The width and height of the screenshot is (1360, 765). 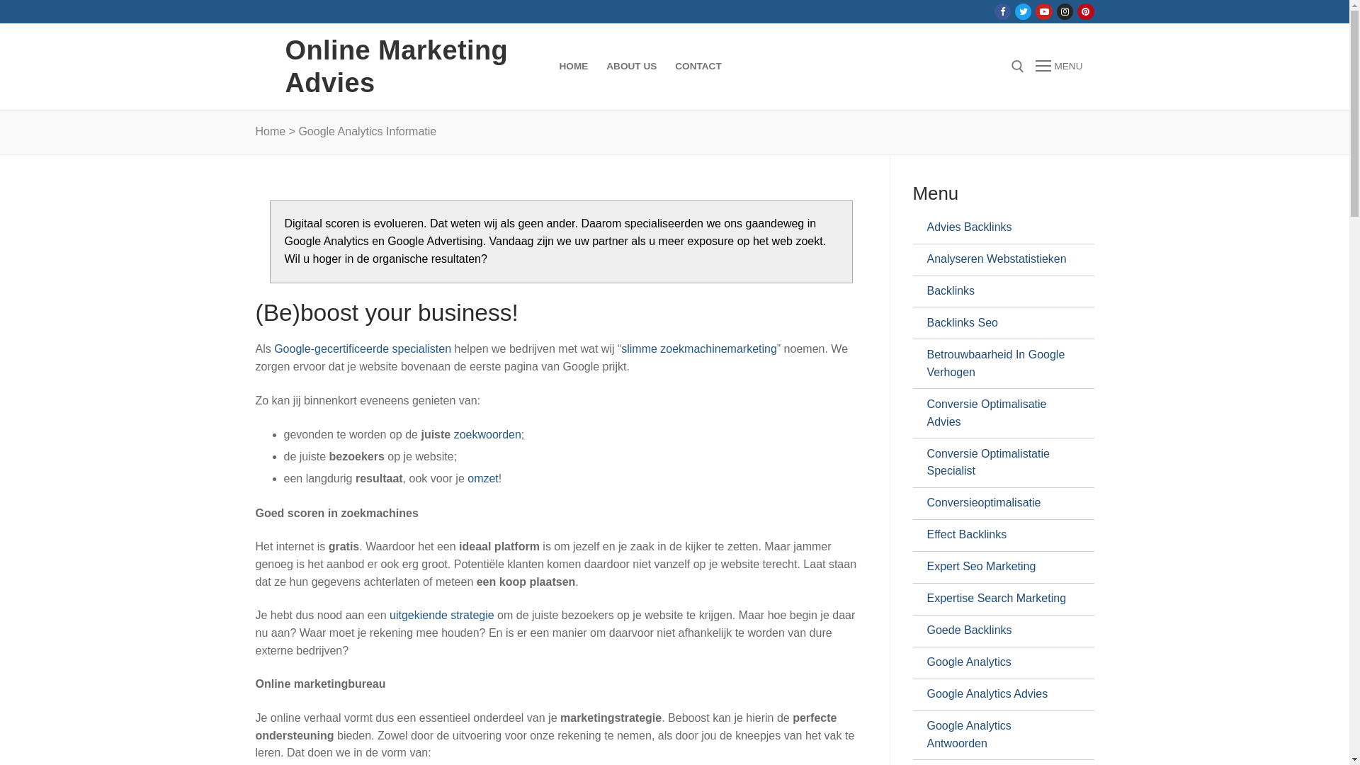 I want to click on Backlinks Seo, so click(x=997, y=323).